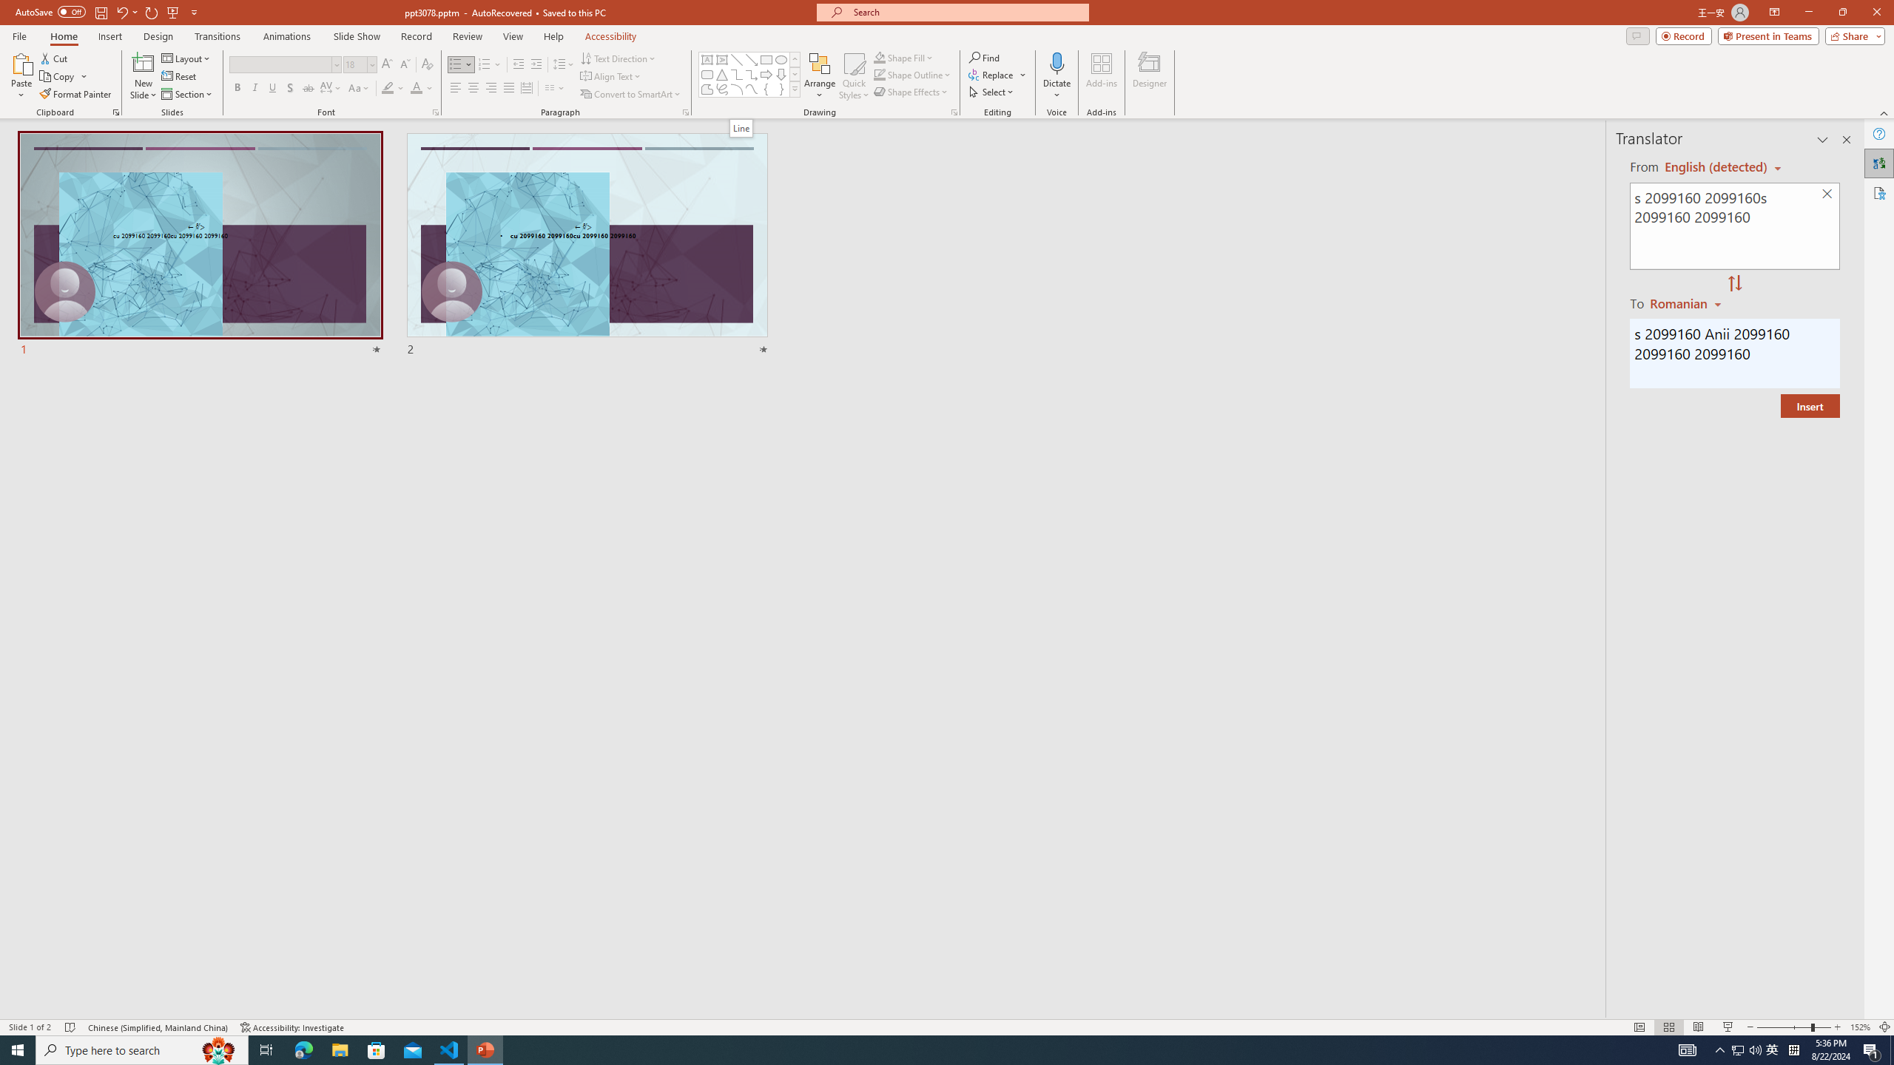 The height and width of the screenshot is (1065, 1894). Describe the element at coordinates (781, 89) in the screenshot. I see `Right Brace` at that location.